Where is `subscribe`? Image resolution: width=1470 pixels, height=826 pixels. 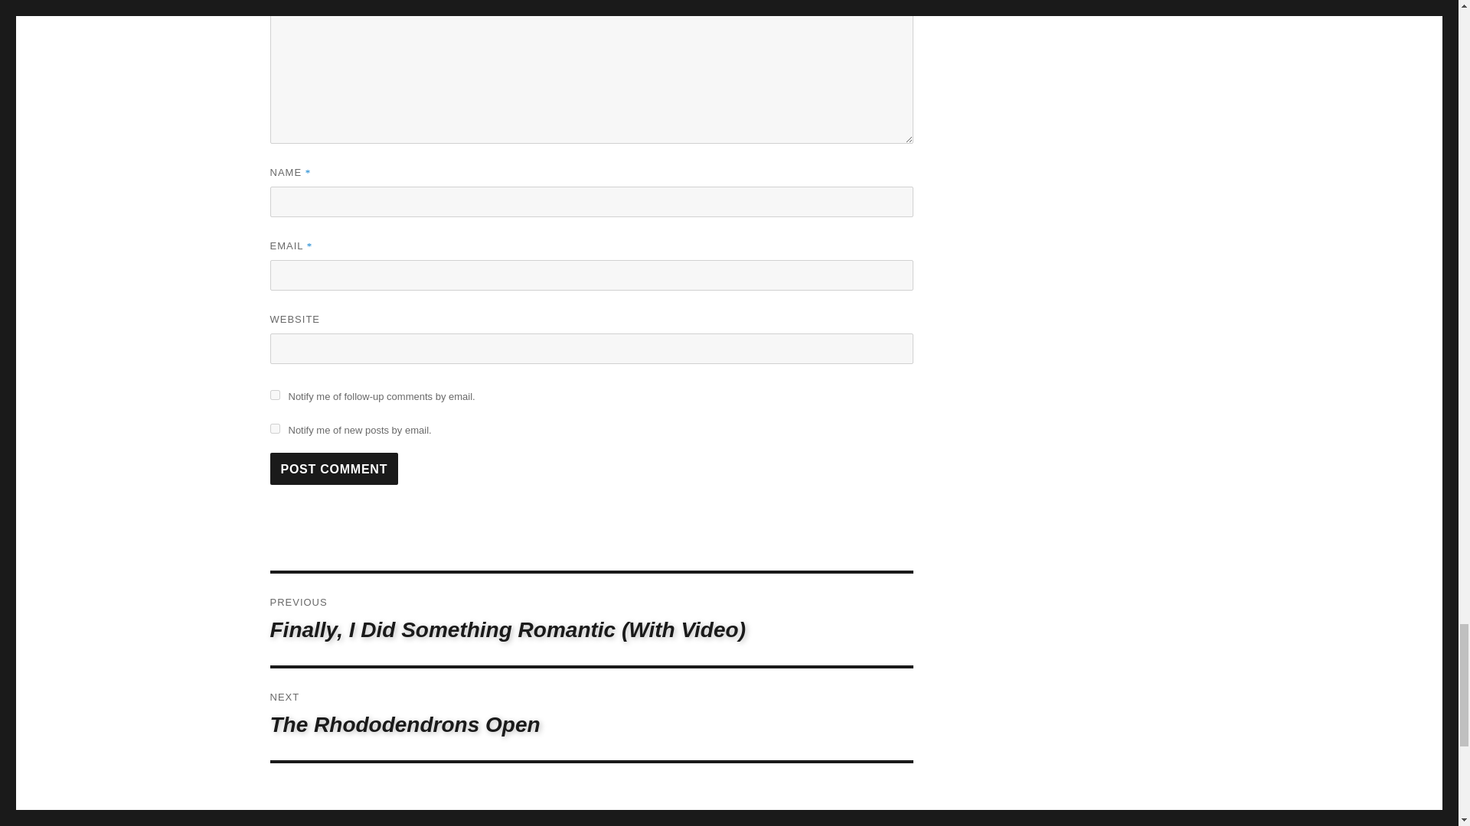 subscribe is located at coordinates (274, 428).